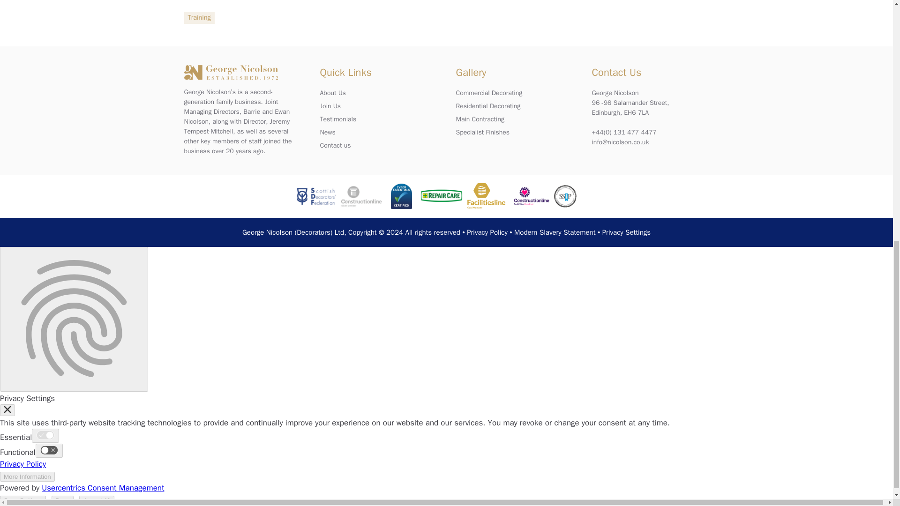  I want to click on 6ba51974-69c7-11ed-9f51-7243734b9095, so click(487, 196).